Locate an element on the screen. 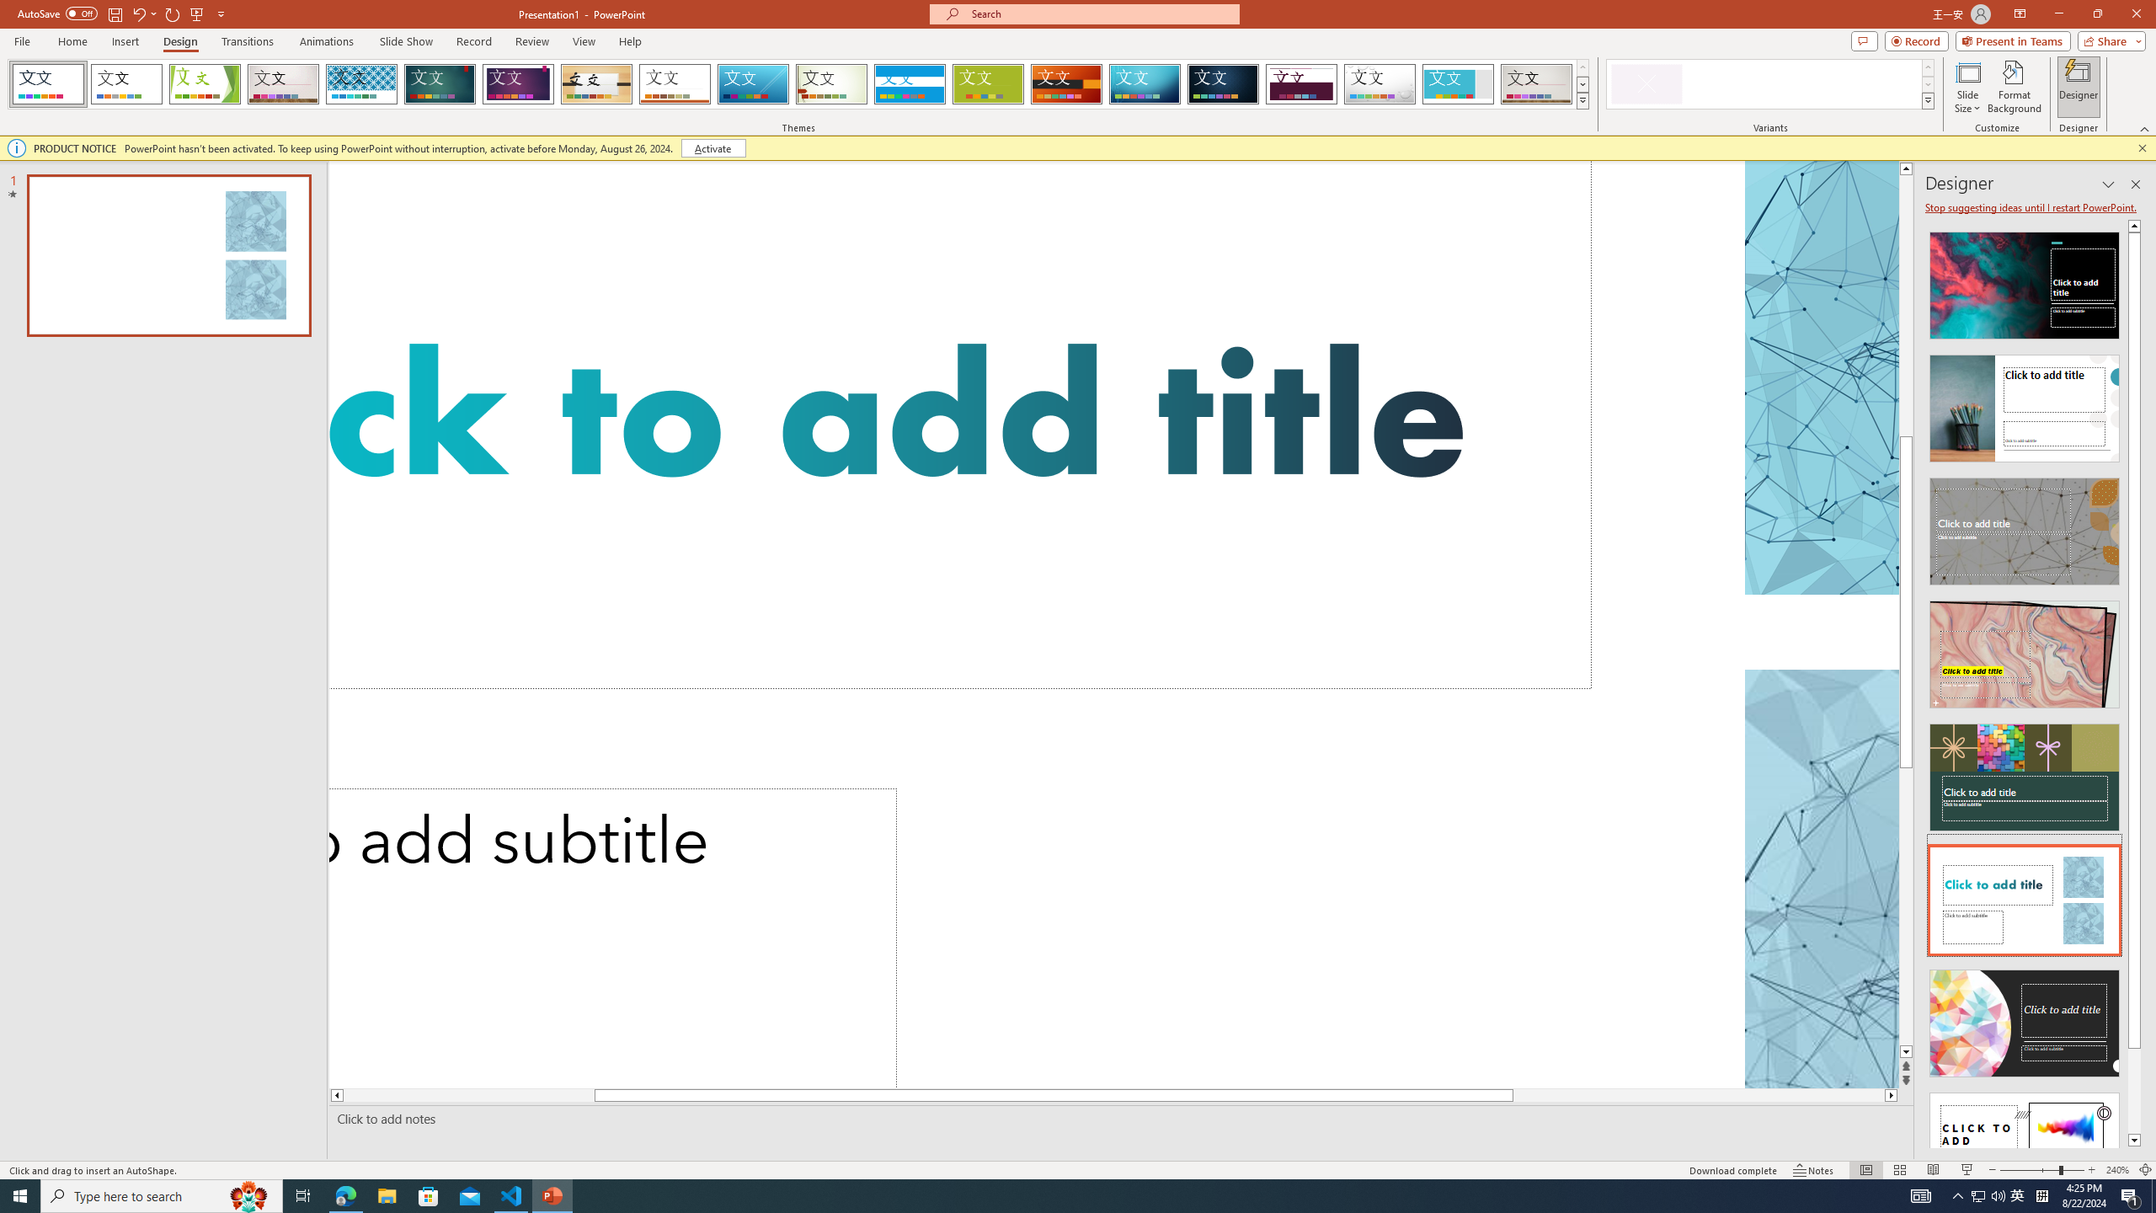 This screenshot has height=1213, width=2156. Slide Size is located at coordinates (1967, 87).